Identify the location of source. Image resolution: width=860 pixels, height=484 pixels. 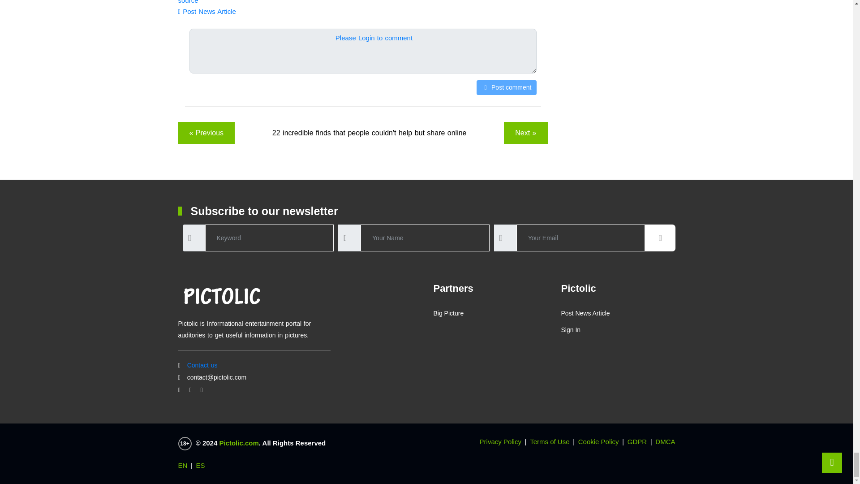
(188, 2).